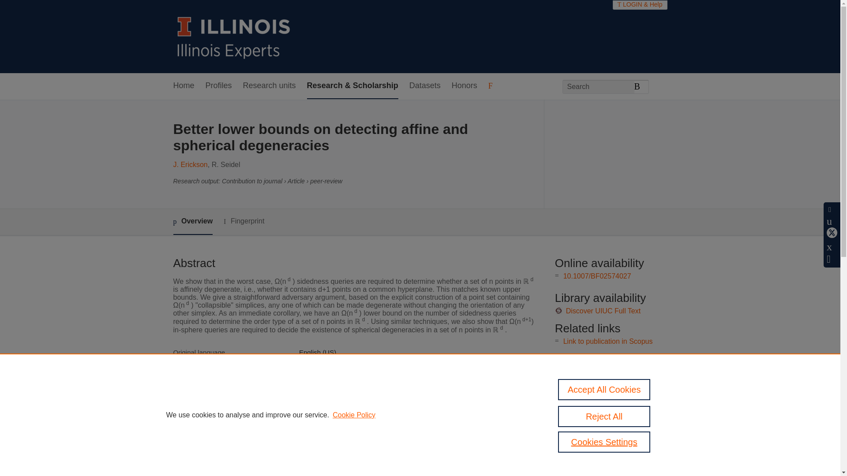 This screenshot has width=847, height=476. Describe the element at coordinates (464, 86) in the screenshot. I see `Honors` at that location.